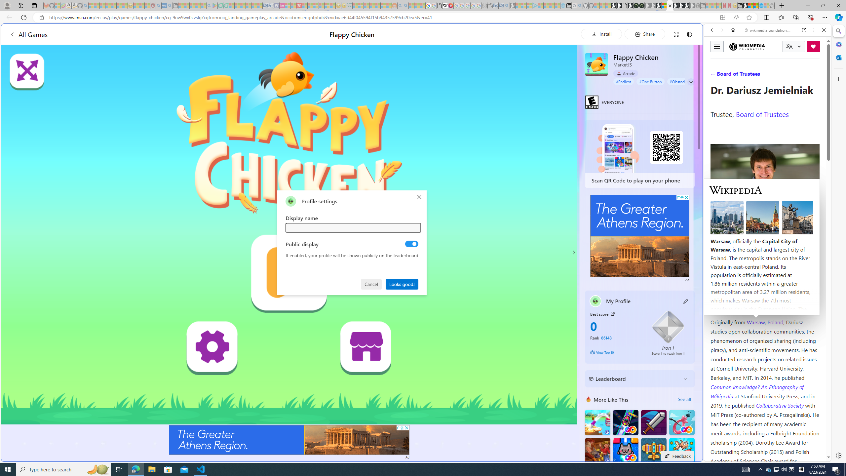 Image resolution: width=846 pixels, height=476 pixels. Describe the element at coordinates (776, 322) in the screenshot. I see `Poland` at that location.